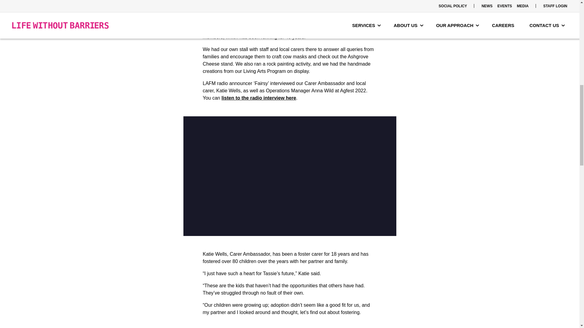 The height and width of the screenshot is (328, 584). Describe the element at coordinates (259, 98) in the screenshot. I see `listen to the radio interview here` at that location.